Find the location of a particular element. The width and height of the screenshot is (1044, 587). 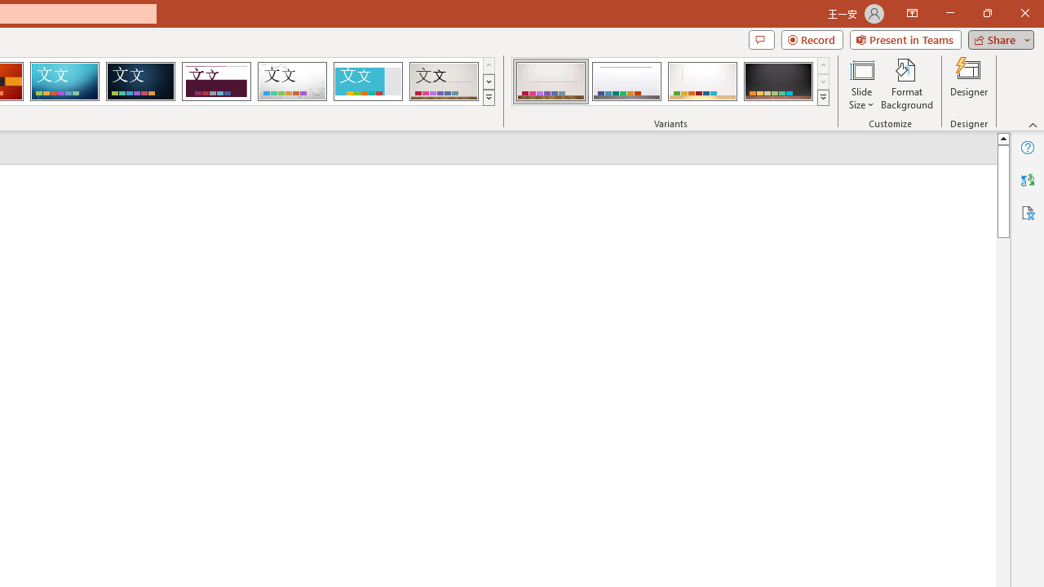

Gallery Variant 4 is located at coordinates (778, 82).